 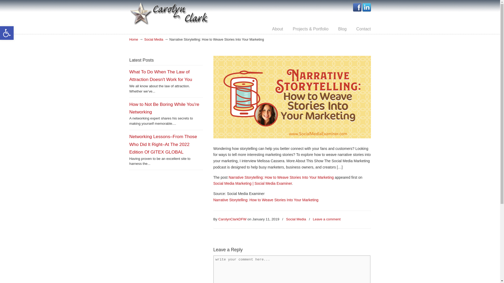 What do you see at coordinates (154, 39) in the screenshot?
I see `Social Media` at bounding box center [154, 39].